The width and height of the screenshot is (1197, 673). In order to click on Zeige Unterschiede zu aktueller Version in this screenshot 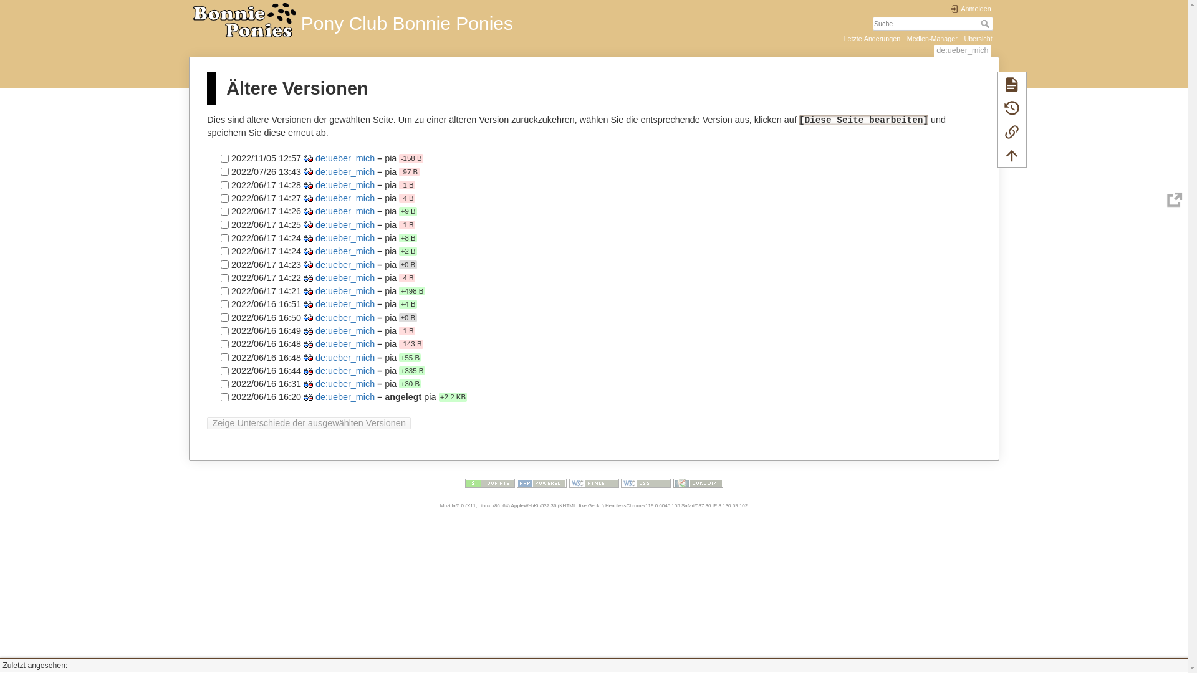, I will do `click(308, 172)`.